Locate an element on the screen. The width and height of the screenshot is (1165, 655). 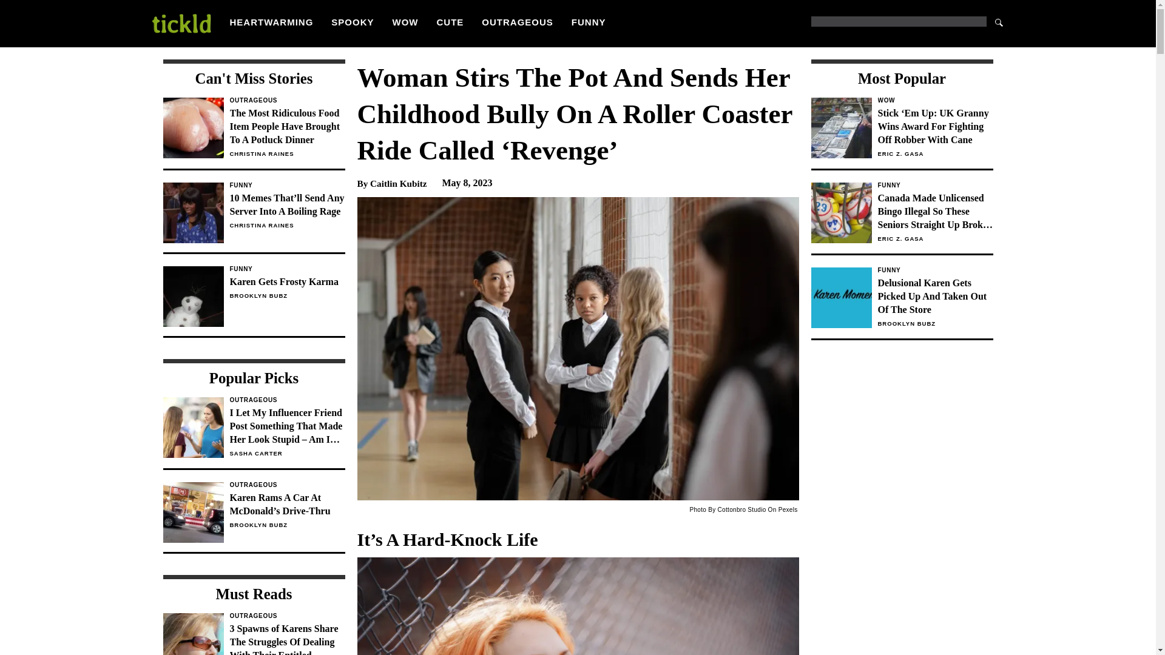
Delusional Karen Gets Picked Up And Taken Out Of The Store is located at coordinates (934, 100).